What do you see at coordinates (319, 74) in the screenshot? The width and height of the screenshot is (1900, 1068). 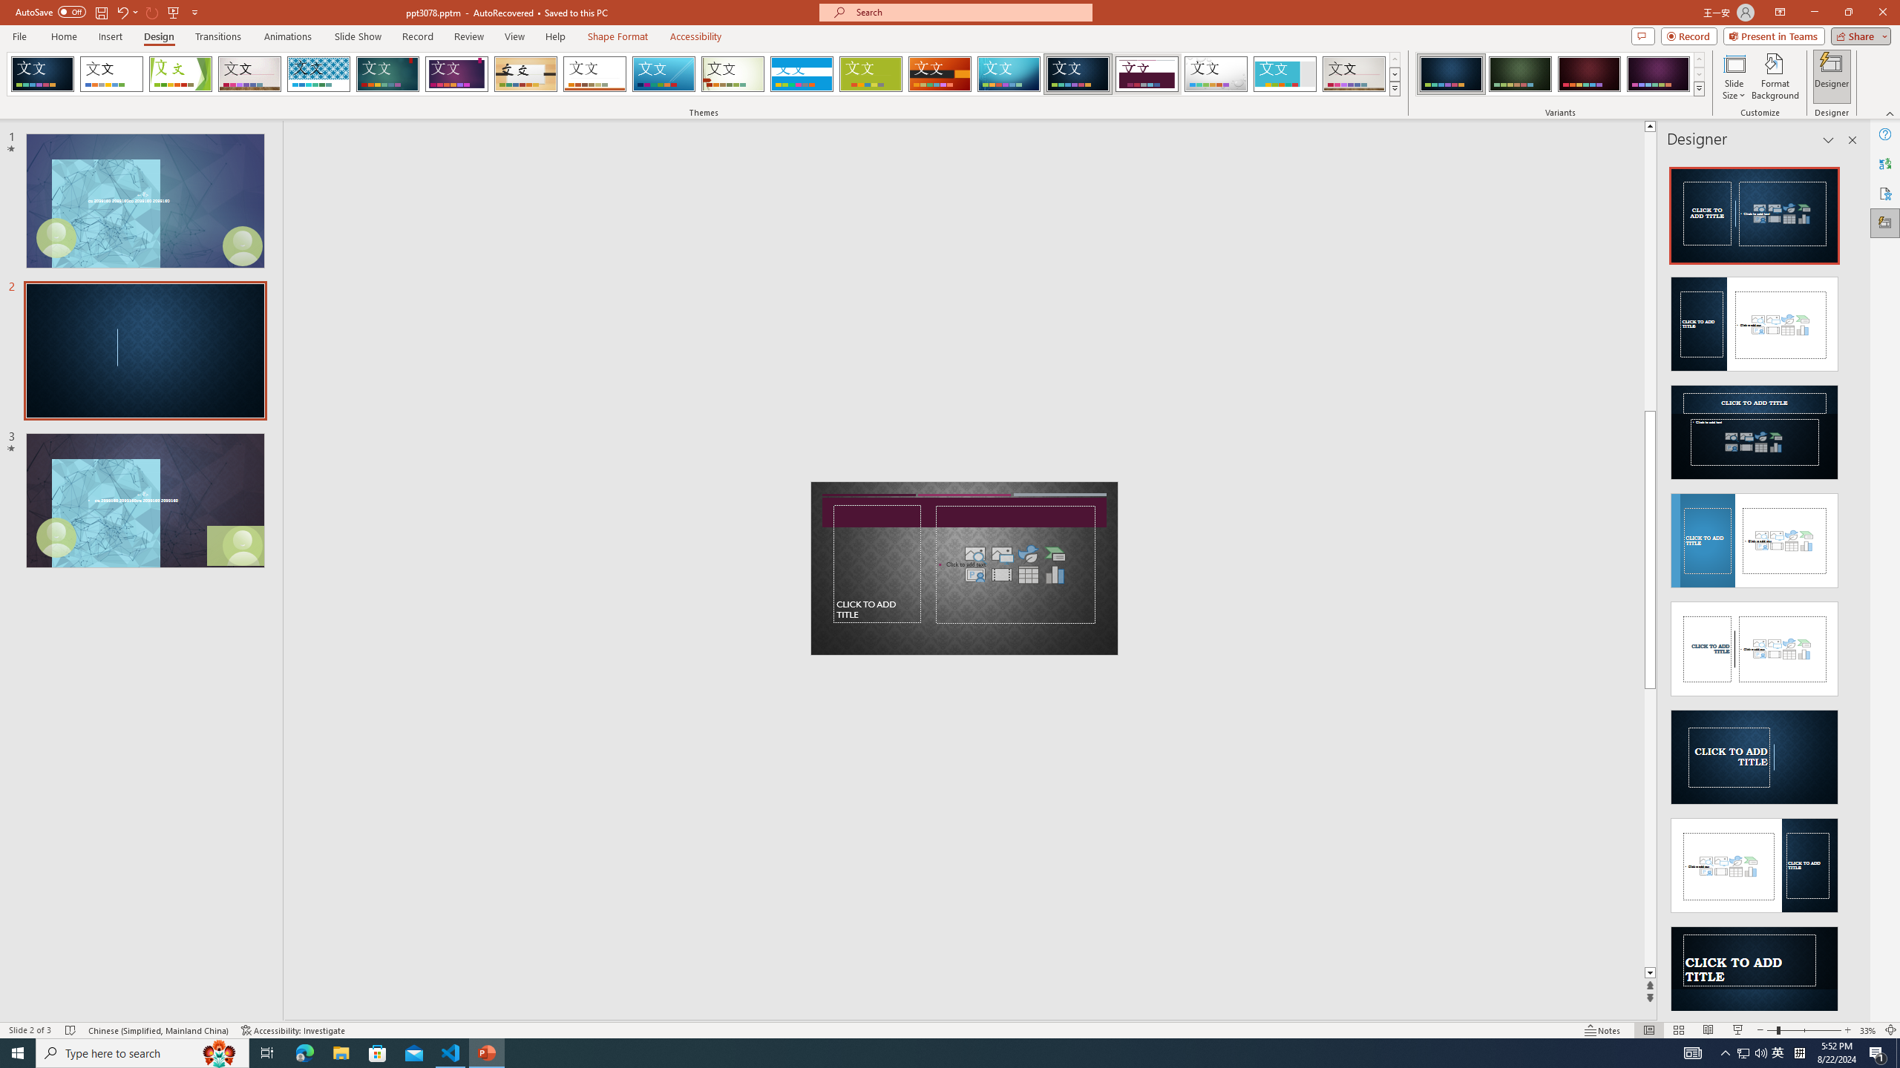 I see `Integral` at bounding box center [319, 74].